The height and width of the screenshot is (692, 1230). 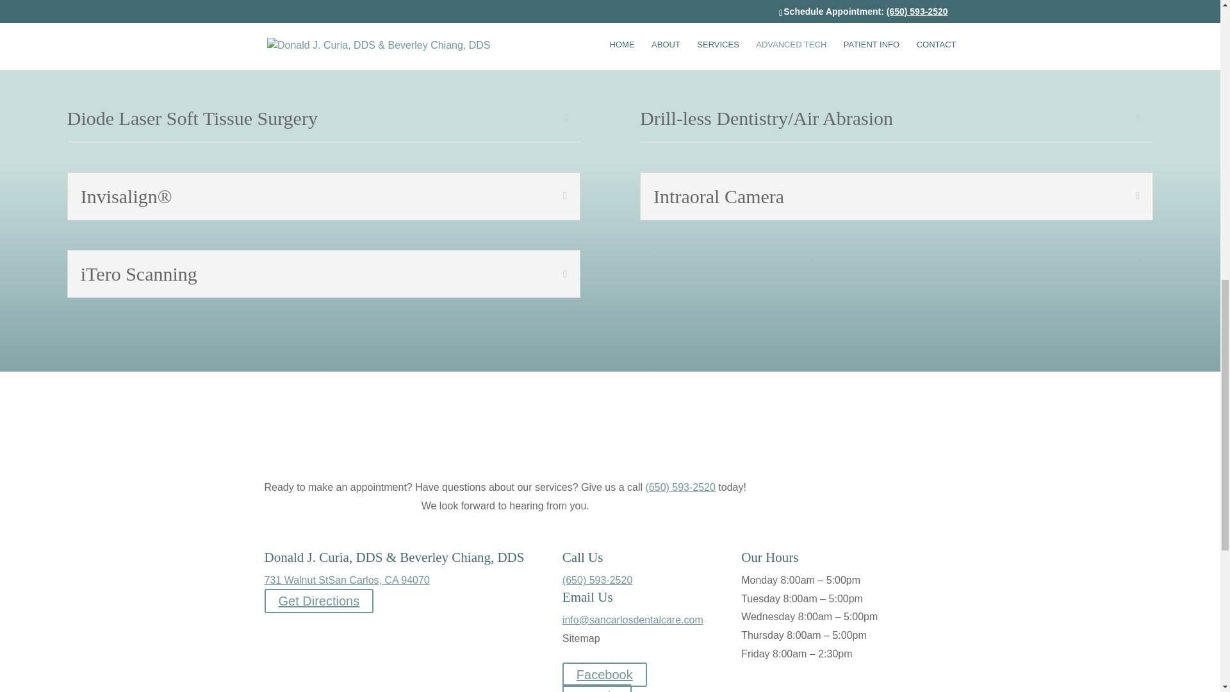 I want to click on Facebook, so click(x=604, y=674).